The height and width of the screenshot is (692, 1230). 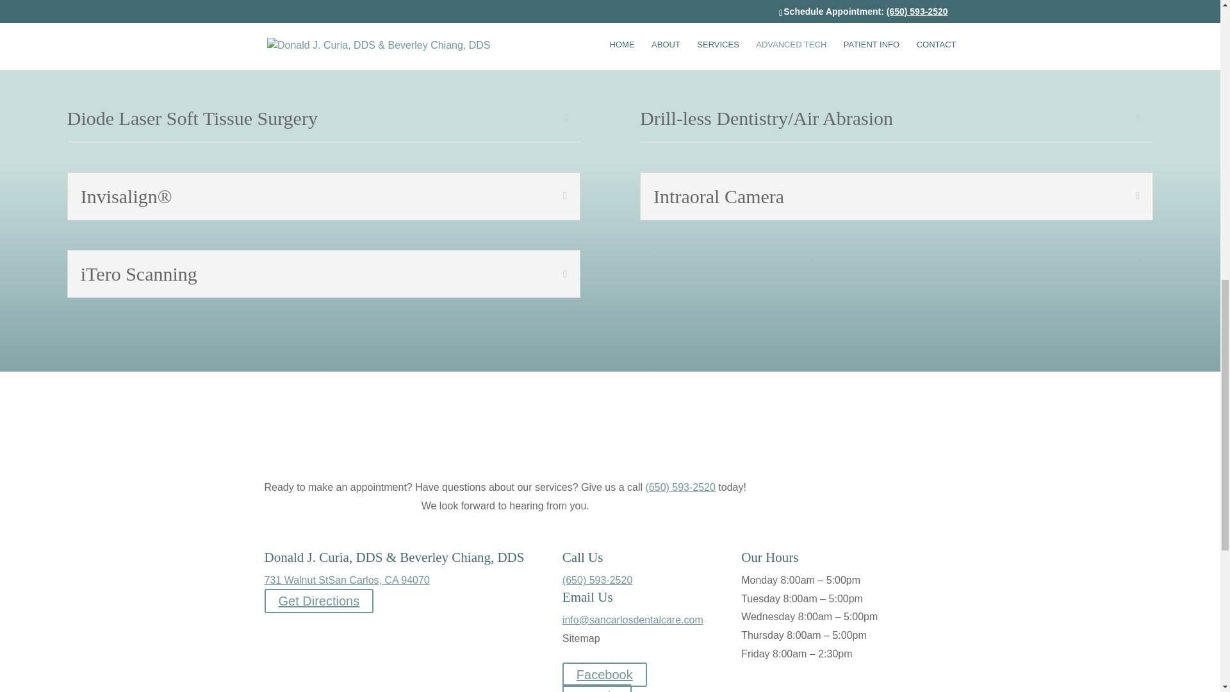 I want to click on Facebook, so click(x=604, y=674).